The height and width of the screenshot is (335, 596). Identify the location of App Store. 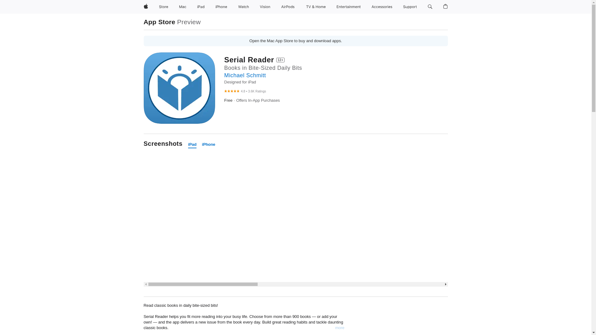
(159, 22).